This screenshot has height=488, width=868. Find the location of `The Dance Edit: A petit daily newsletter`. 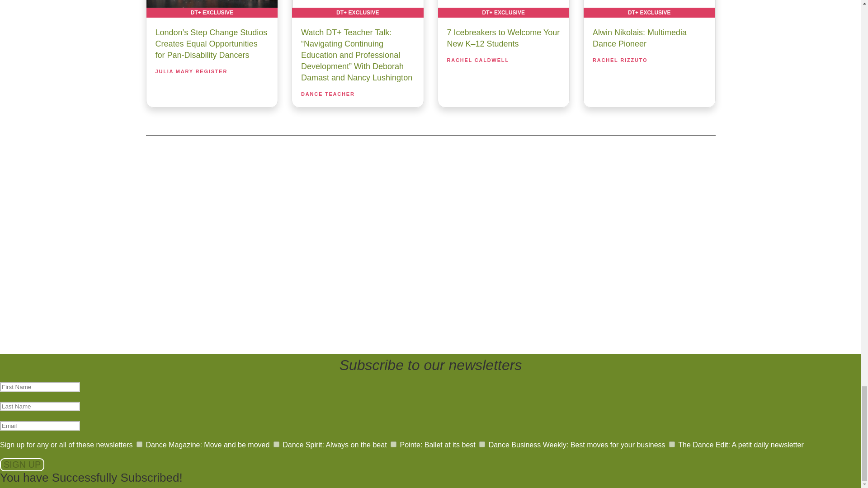

The Dance Edit: A petit daily newsletter is located at coordinates (672, 445).